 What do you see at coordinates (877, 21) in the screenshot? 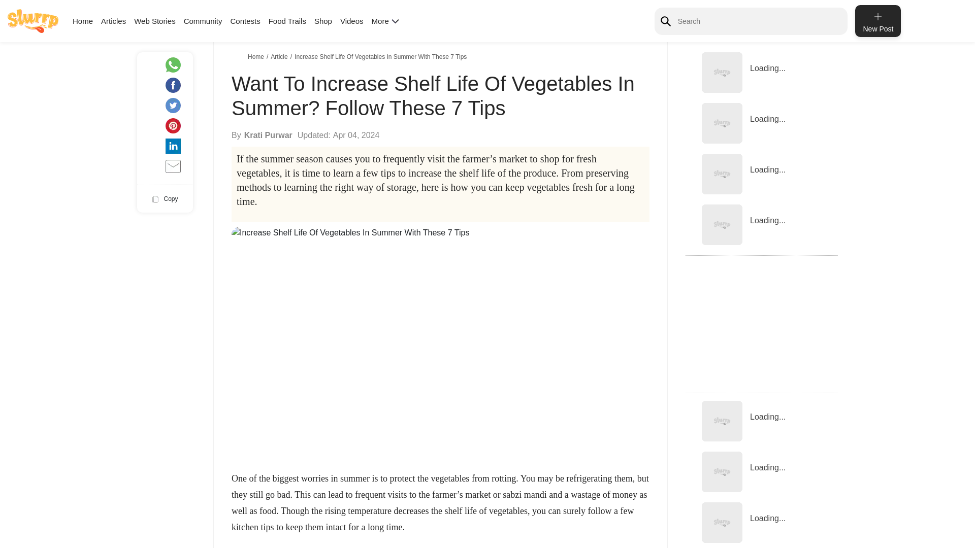
I see `New Post` at bounding box center [877, 21].